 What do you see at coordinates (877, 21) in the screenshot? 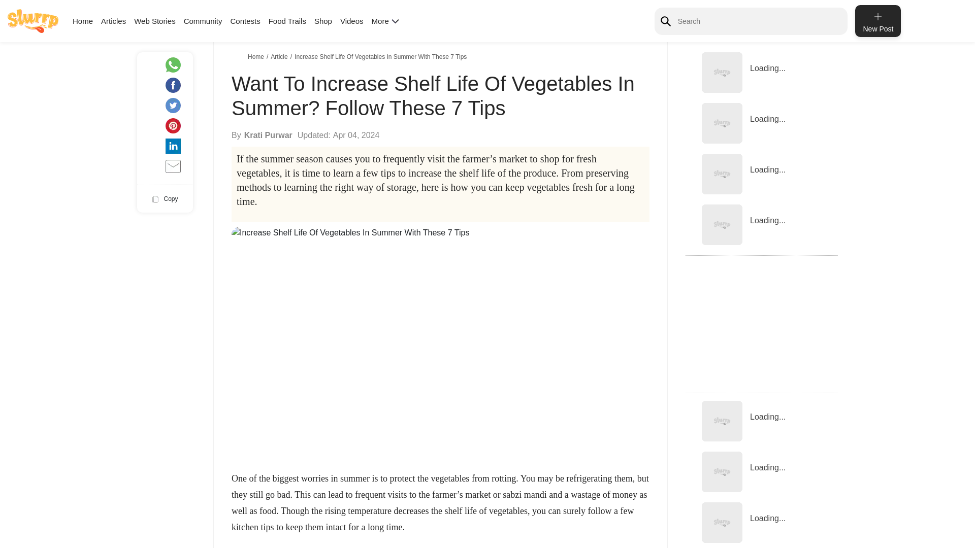
I see `New Post` at bounding box center [877, 21].